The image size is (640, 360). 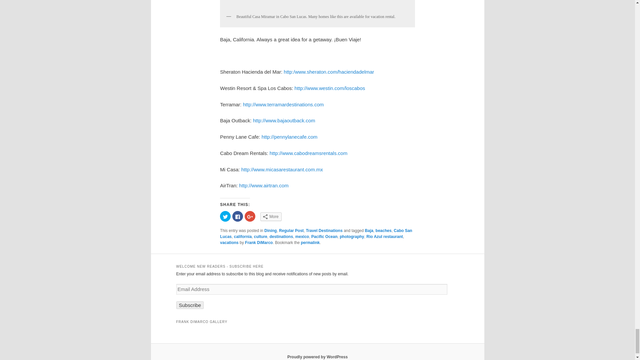 What do you see at coordinates (282, 169) in the screenshot?
I see `Mi Casa Restaurant` at bounding box center [282, 169].